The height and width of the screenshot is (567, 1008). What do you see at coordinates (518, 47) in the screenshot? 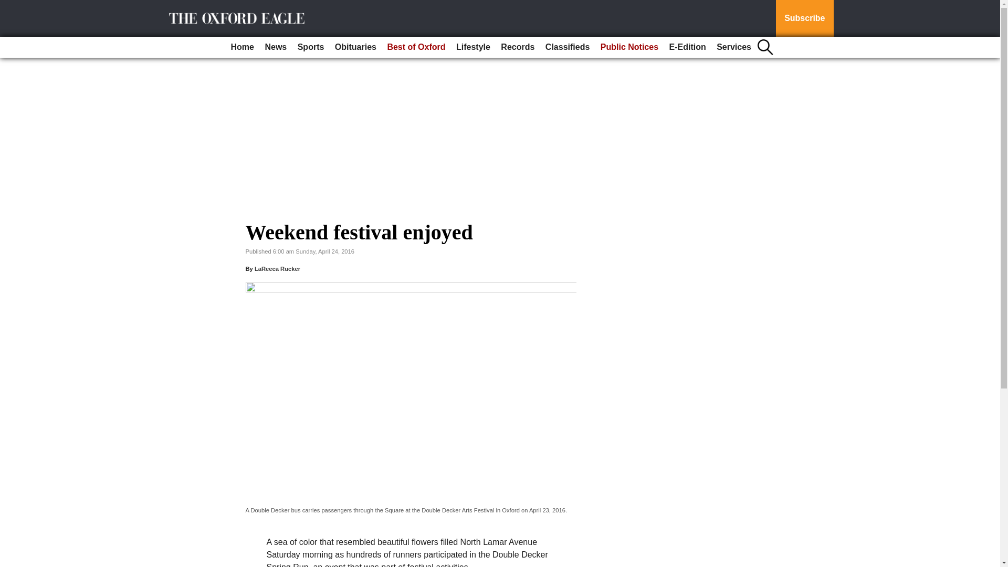
I see `Records` at bounding box center [518, 47].